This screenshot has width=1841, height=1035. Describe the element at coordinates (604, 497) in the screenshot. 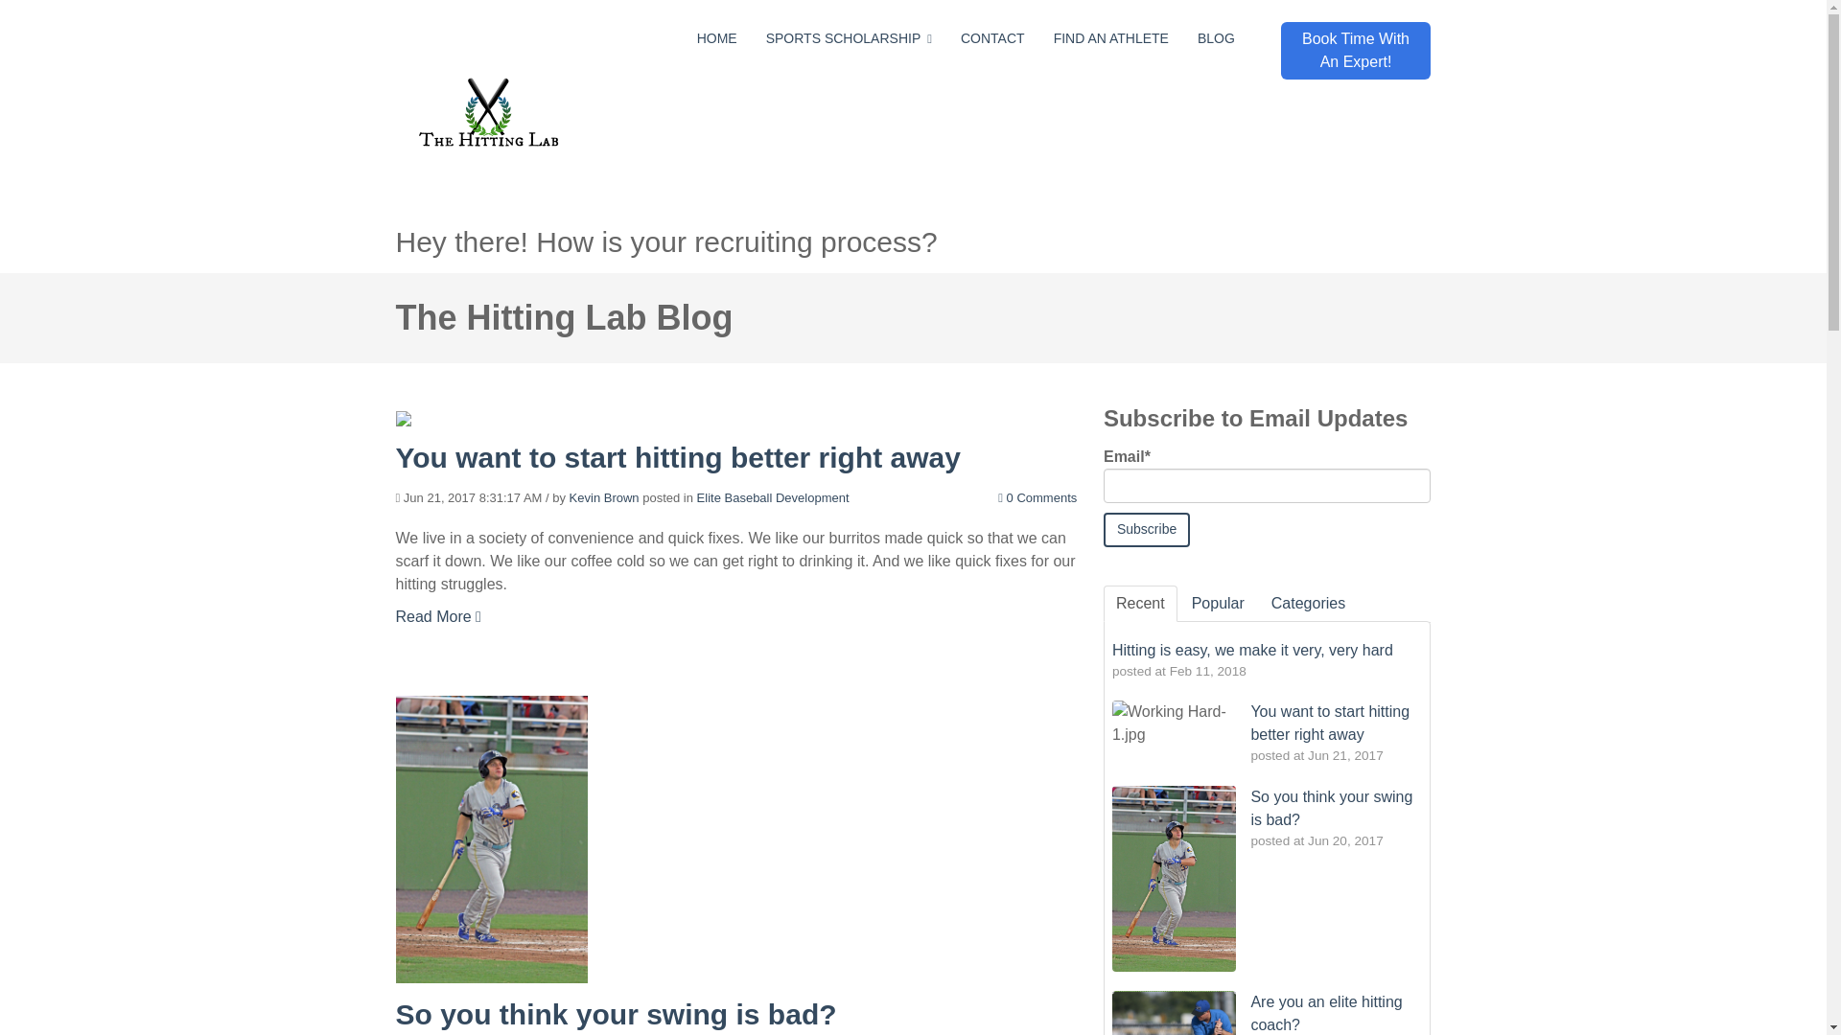

I see `Kevin Brown` at that location.